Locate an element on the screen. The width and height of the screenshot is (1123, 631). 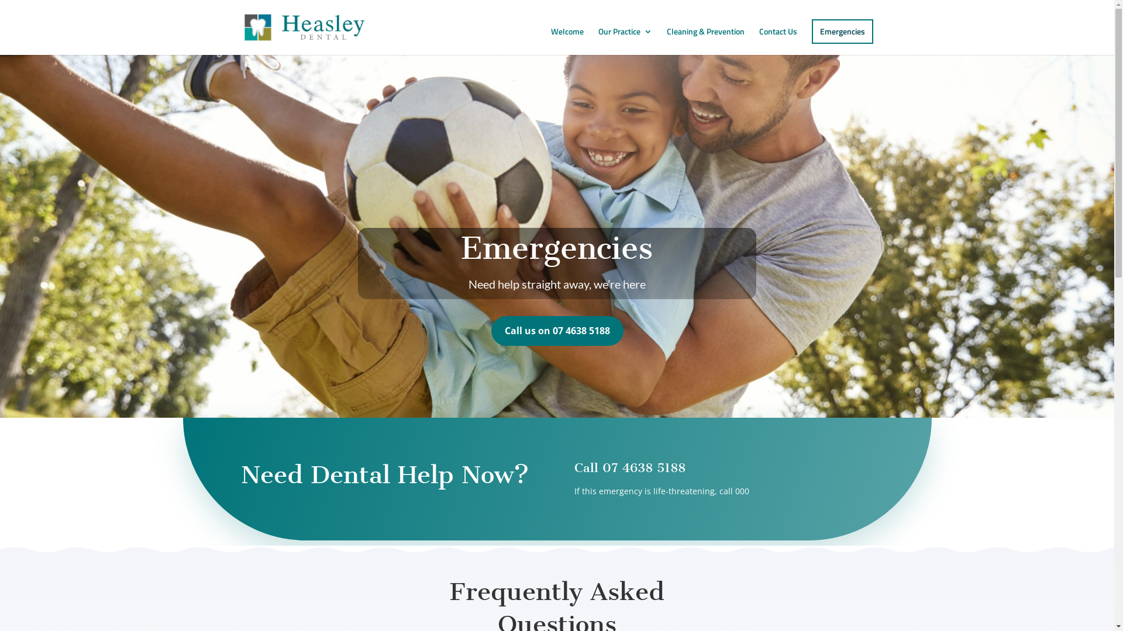
Contact Us is located at coordinates (778, 41).